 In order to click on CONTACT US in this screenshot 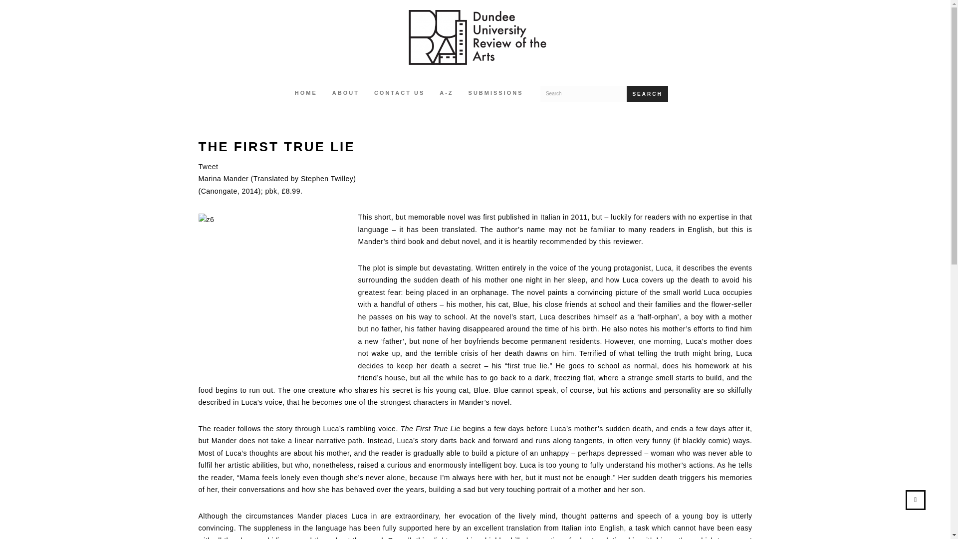, I will do `click(399, 94)`.